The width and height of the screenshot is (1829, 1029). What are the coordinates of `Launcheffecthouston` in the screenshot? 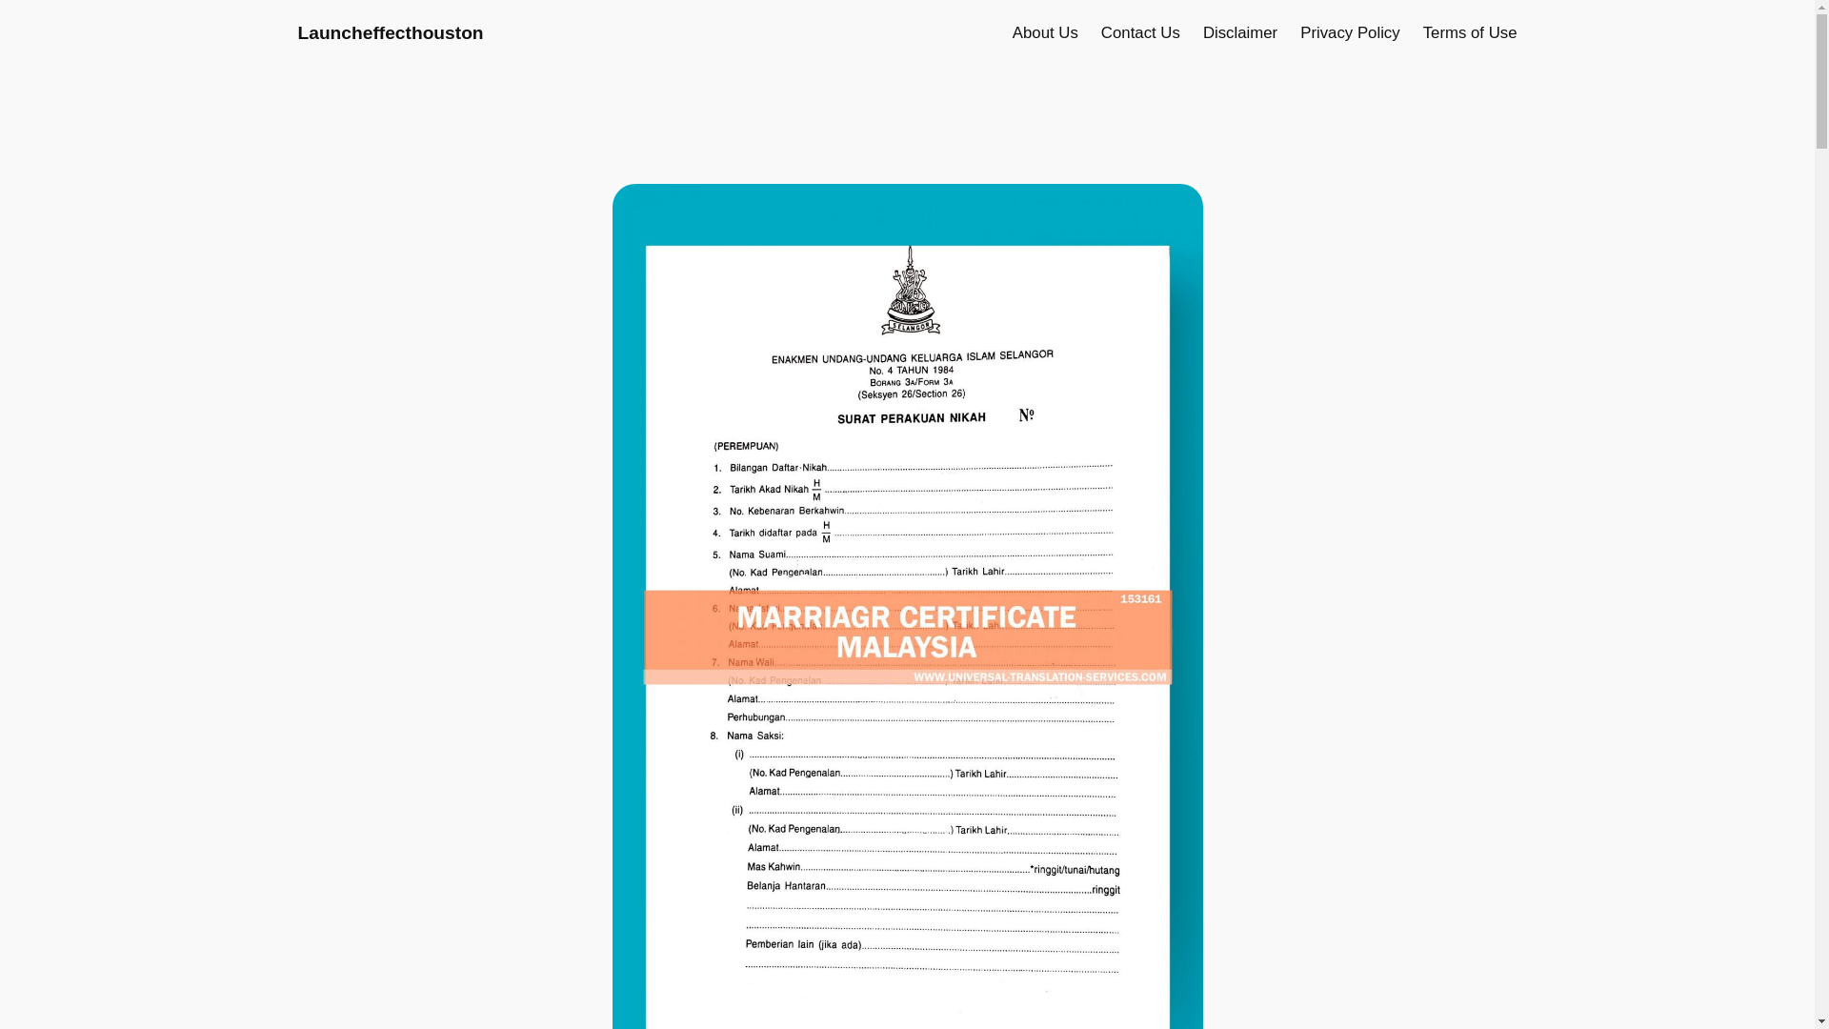 It's located at (389, 32).